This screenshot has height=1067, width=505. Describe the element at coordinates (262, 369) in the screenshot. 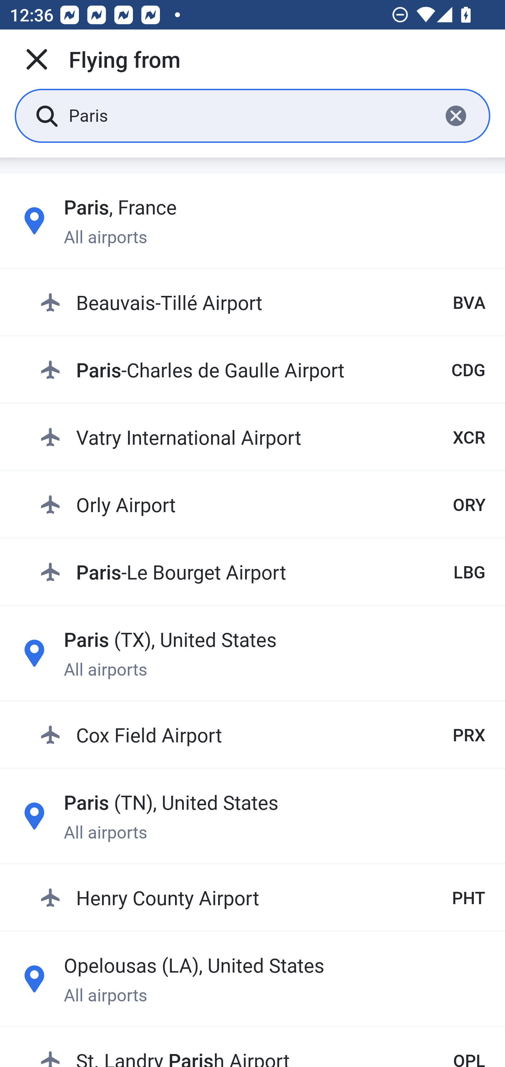

I see `Paris-Charles de Gaulle Airport CDG` at that location.